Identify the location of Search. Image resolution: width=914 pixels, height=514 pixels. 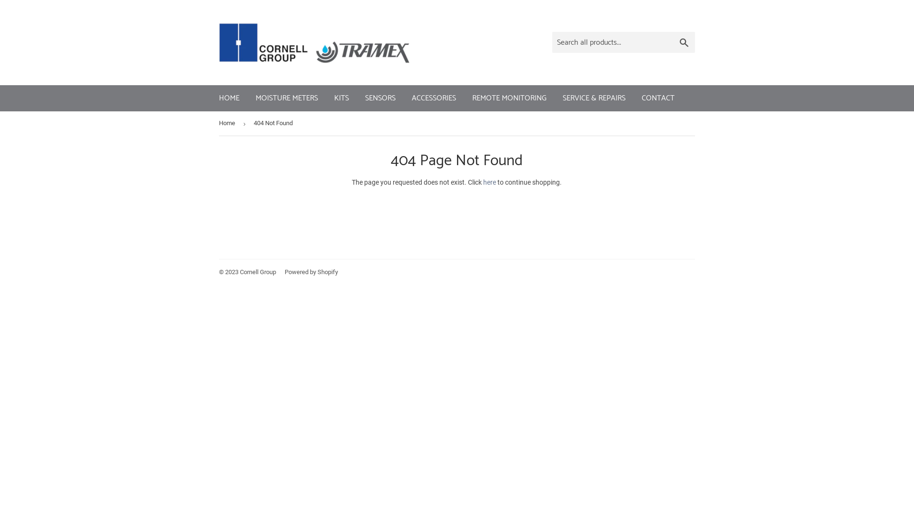
(685, 43).